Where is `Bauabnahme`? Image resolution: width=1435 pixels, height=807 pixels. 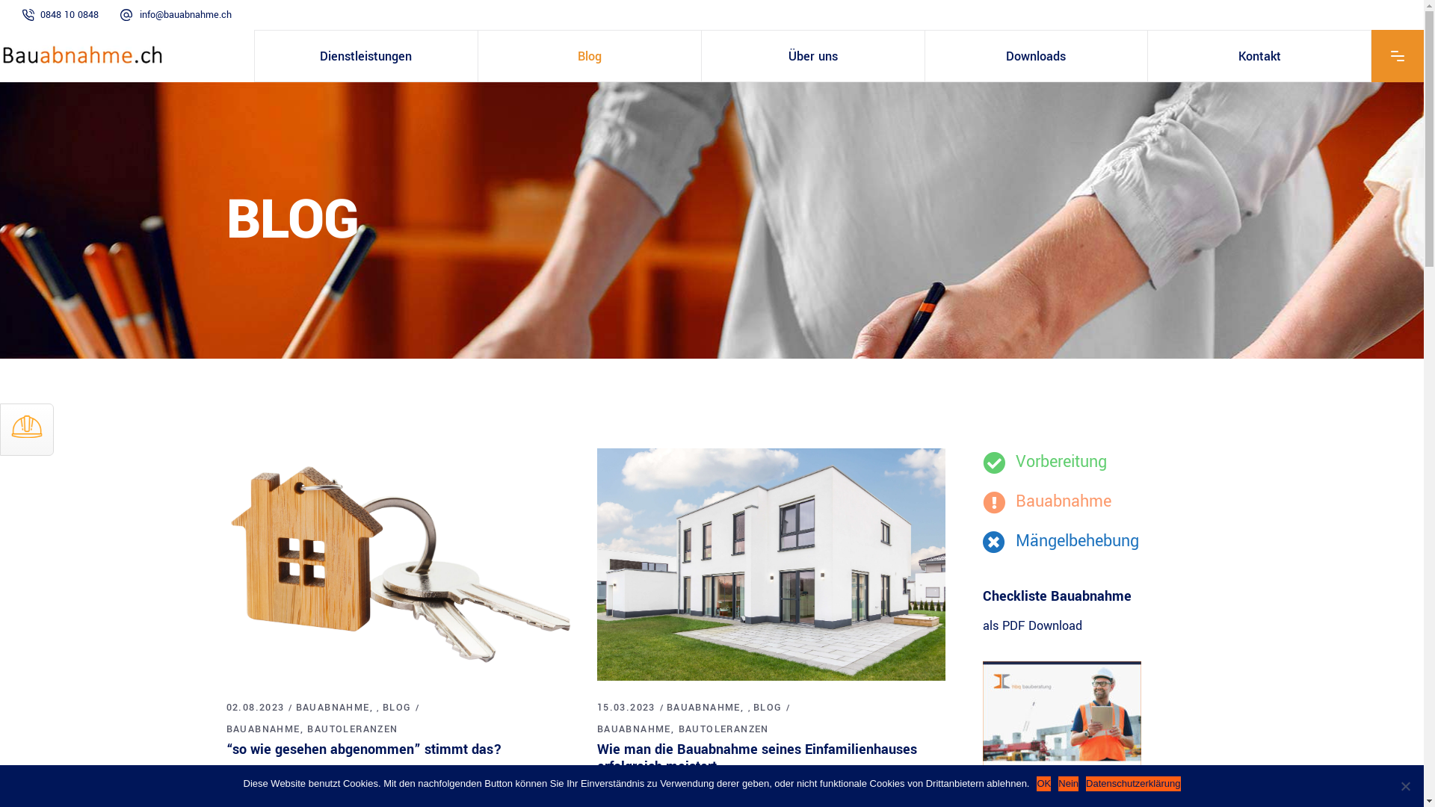
Bauabnahme is located at coordinates (1047, 501).